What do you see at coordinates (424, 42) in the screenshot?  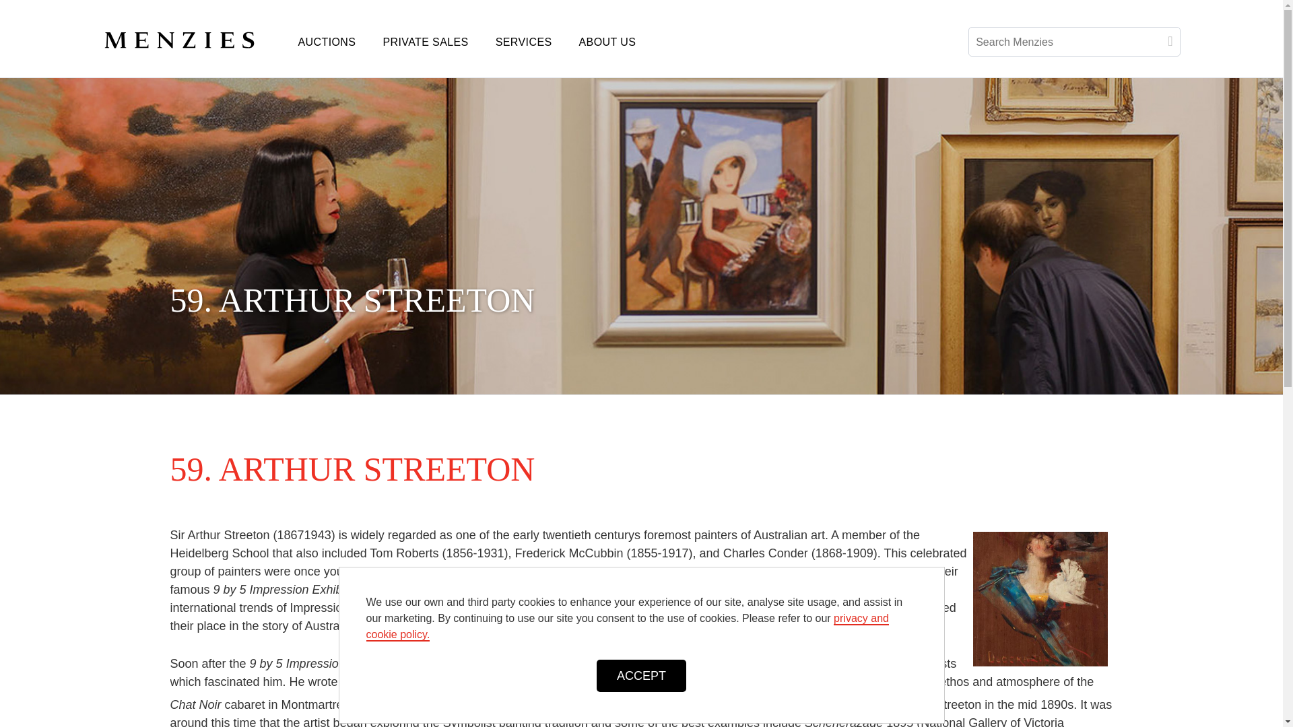 I see `PRIVATE SALES` at bounding box center [424, 42].